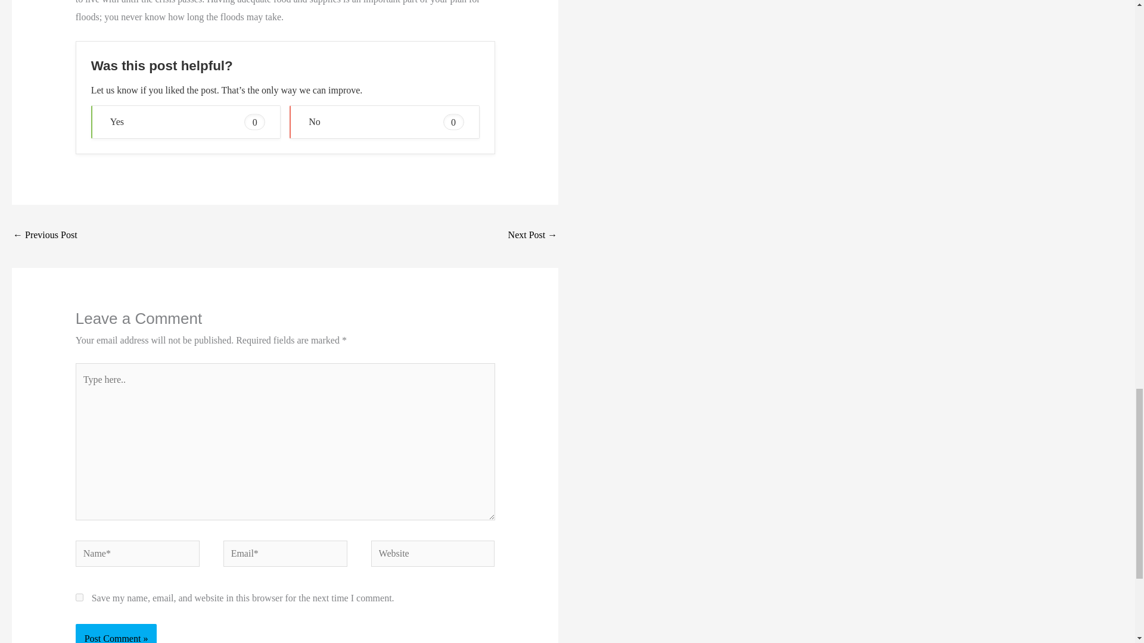 Image resolution: width=1144 pixels, height=643 pixels. What do you see at coordinates (533, 236) in the screenshot?
I see `Dealing With An Egg Allergy` at bounding box center [533, 236].